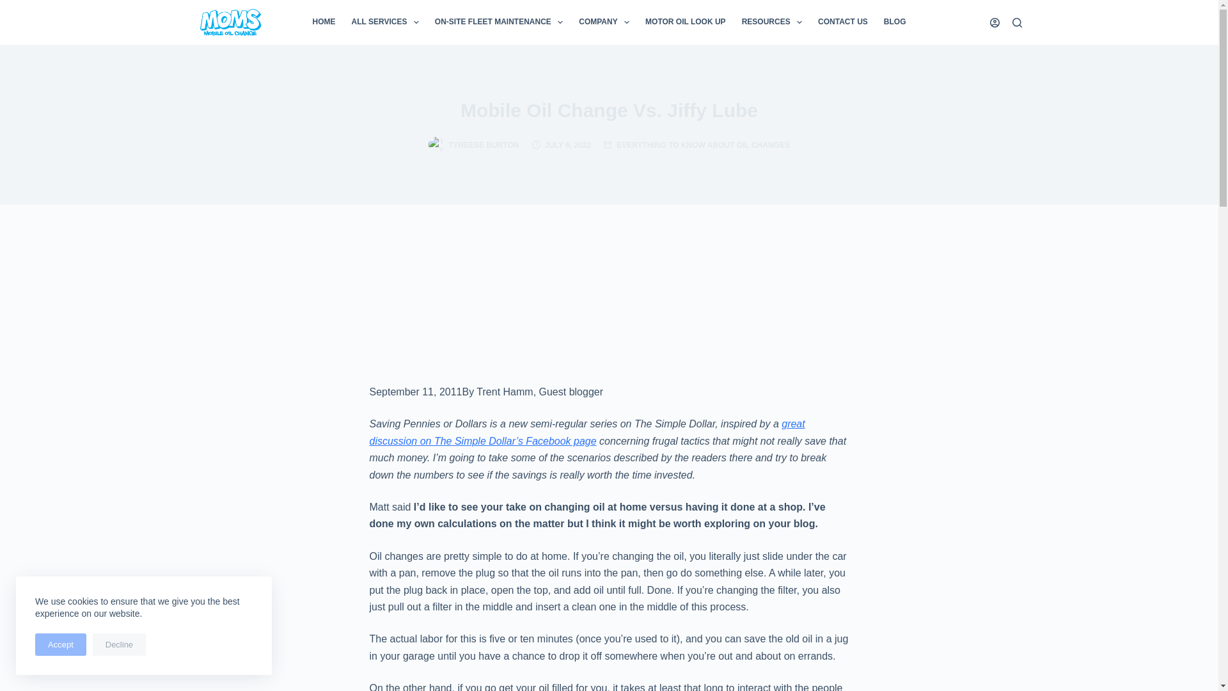  What do you see at coordinates (609, 110) in the screenshot?
I see `Mobile Oil change vs. Jiffy Lube` at bounding box center [609, 110].